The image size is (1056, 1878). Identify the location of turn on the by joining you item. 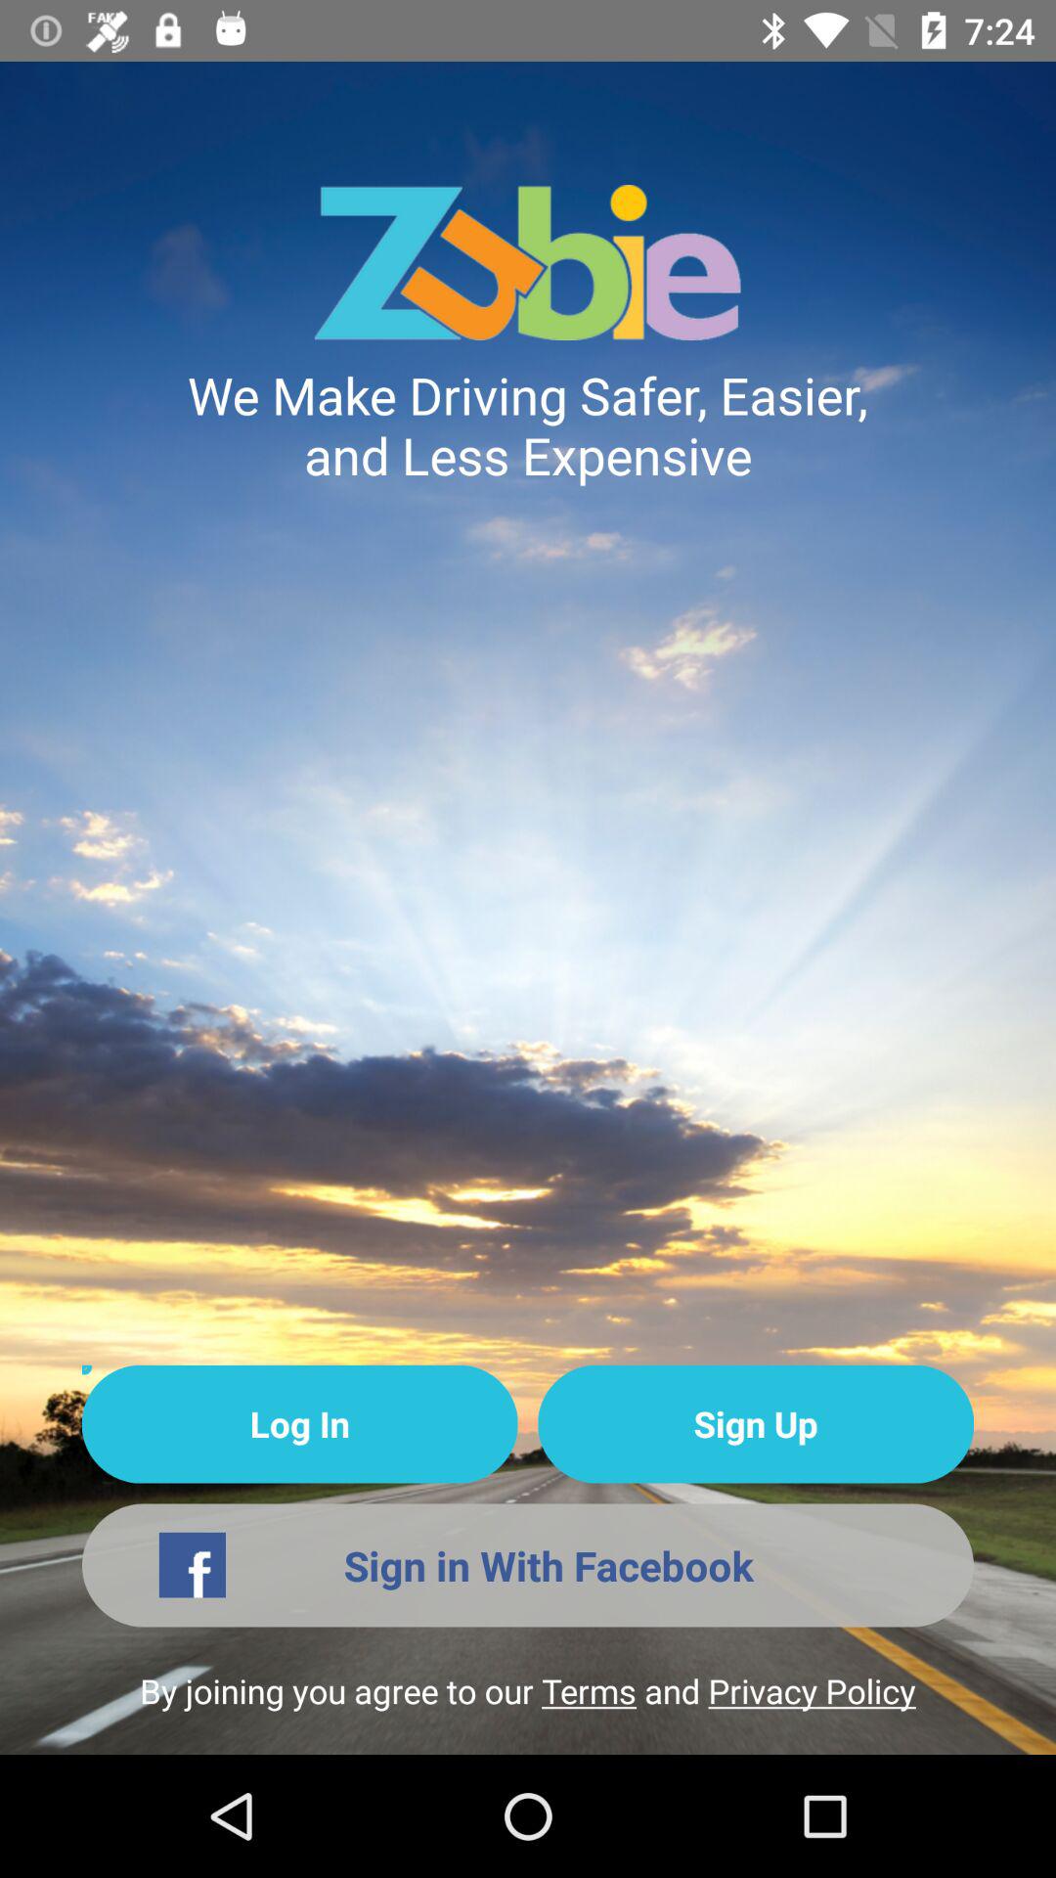
(528, 1711).